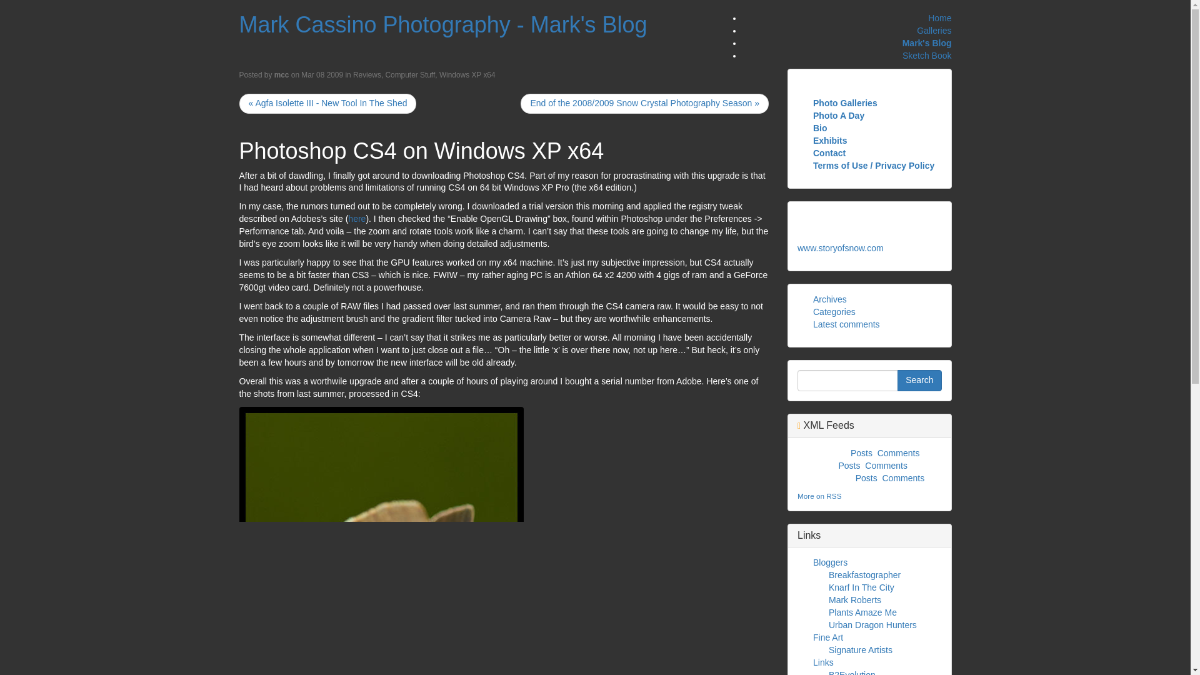 The width and height of the screenshot is (1200, 675). I want to click on Reviews, so click(367, 75).